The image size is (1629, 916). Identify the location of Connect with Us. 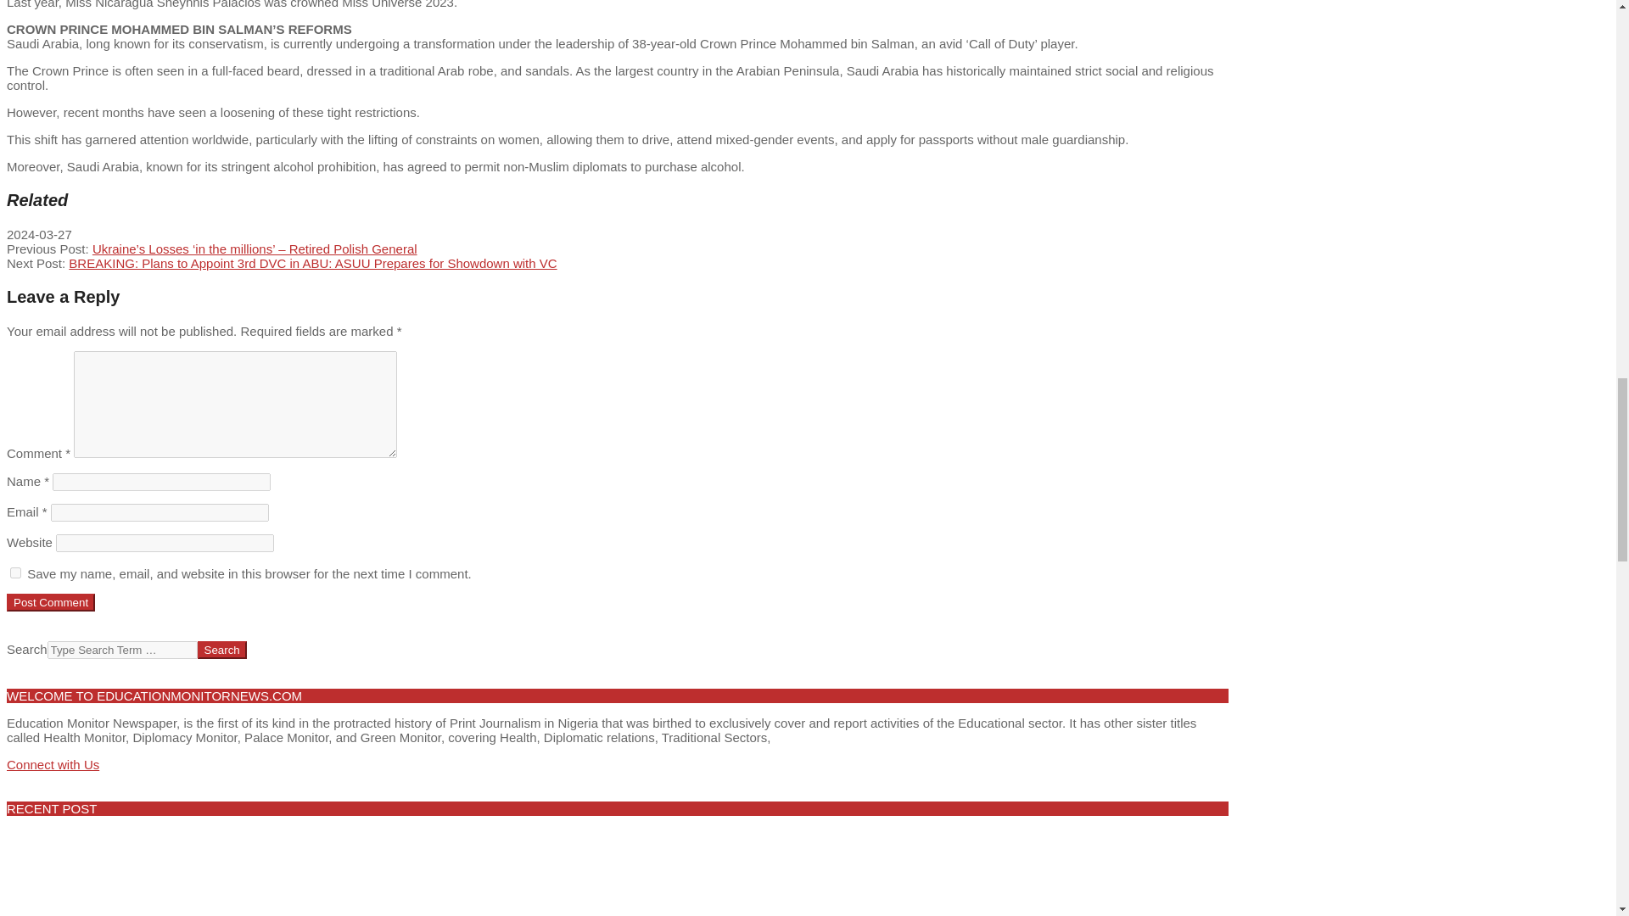
(53, 765).